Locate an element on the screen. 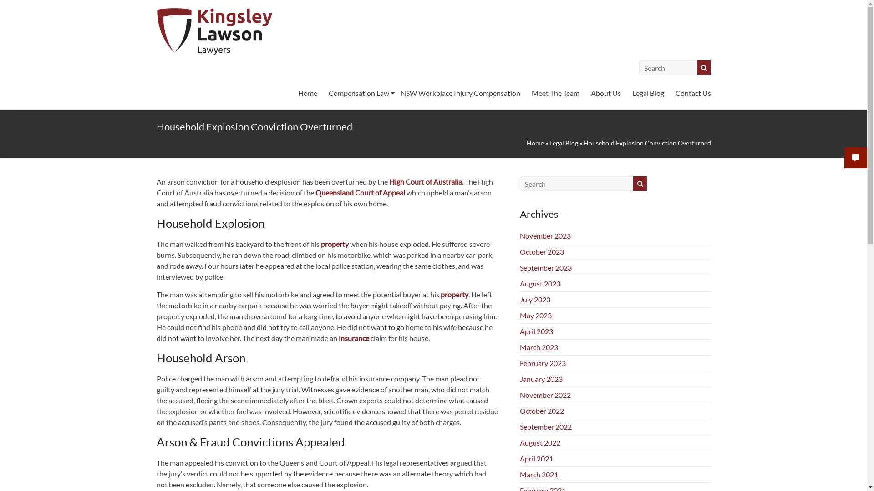  Home is located at coordinates (535, 143).